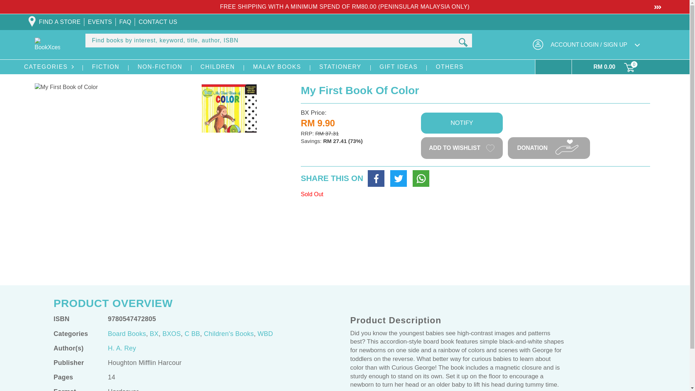 This screenshot has width=695, height=391. What do you see at coordinates (125, 22) in the screenshot?
I see `FAQ` at bounding box center [125, 22].